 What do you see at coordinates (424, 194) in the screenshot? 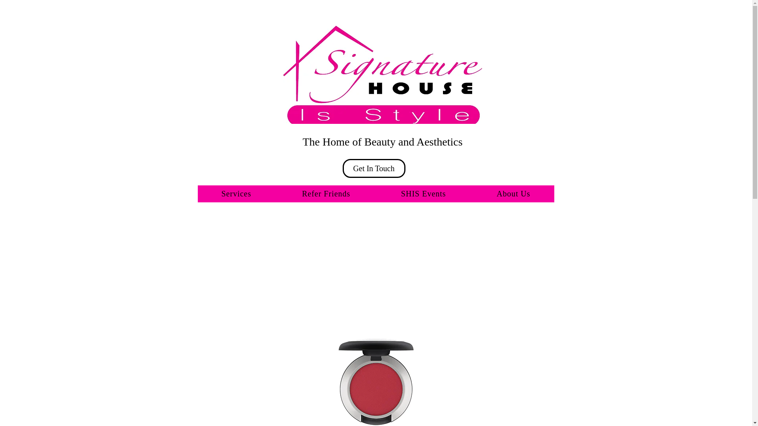
I see `SHIS Events` at bounding box center [424, 194].